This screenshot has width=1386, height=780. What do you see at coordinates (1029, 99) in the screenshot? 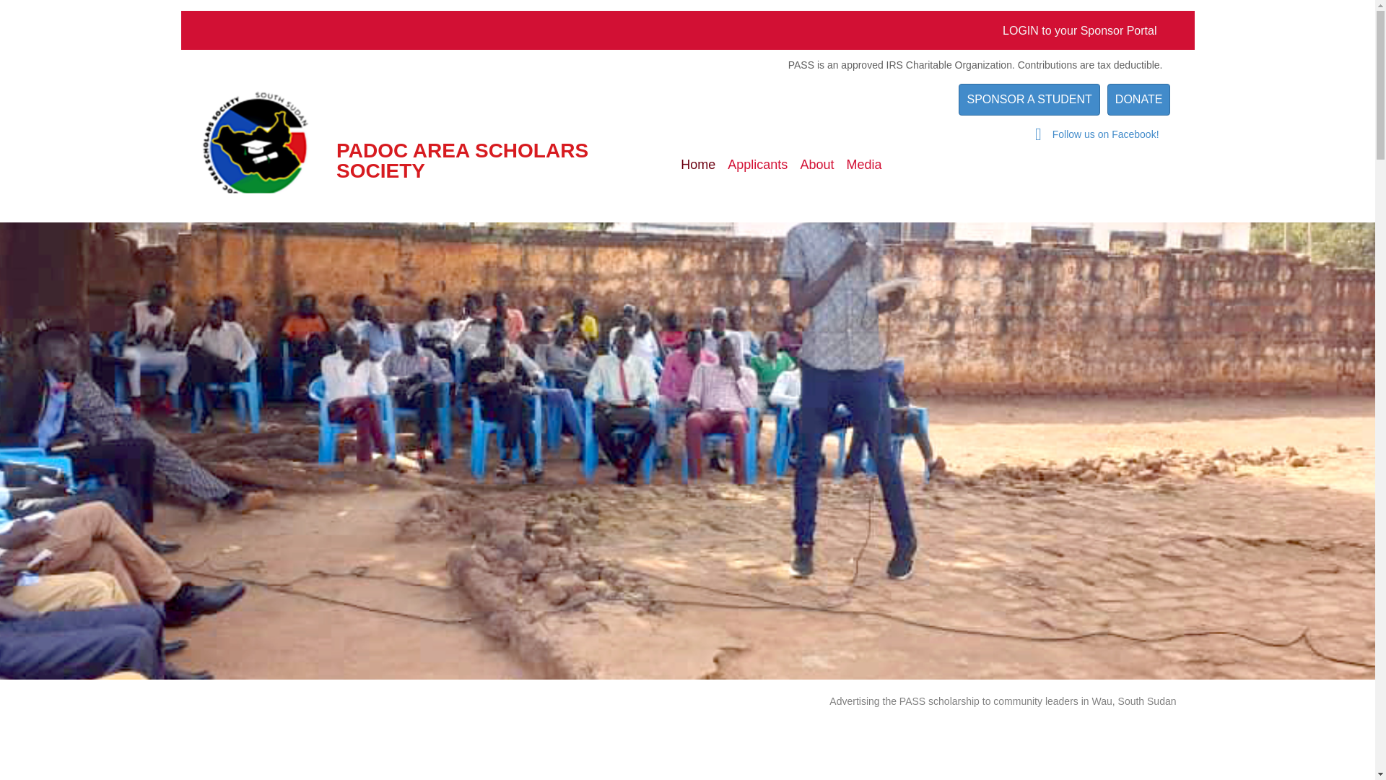
I see `SPONSOR A STUDENT` at bounding box center [1029, 99].